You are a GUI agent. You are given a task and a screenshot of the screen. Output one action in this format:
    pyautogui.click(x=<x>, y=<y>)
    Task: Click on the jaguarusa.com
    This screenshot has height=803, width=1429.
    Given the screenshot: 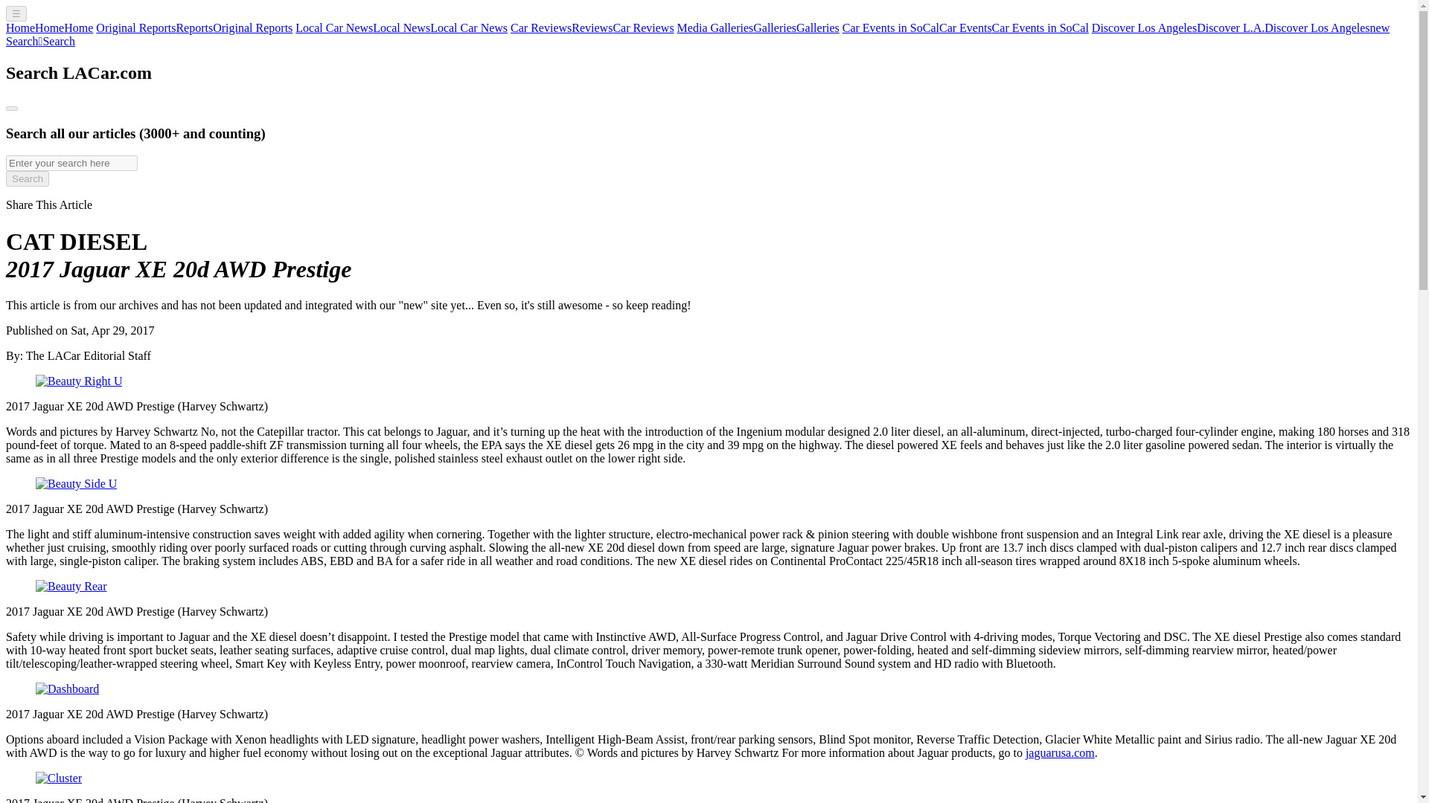 What is the action you would take?
    pyautogui.click(x=1060, y=752)
    